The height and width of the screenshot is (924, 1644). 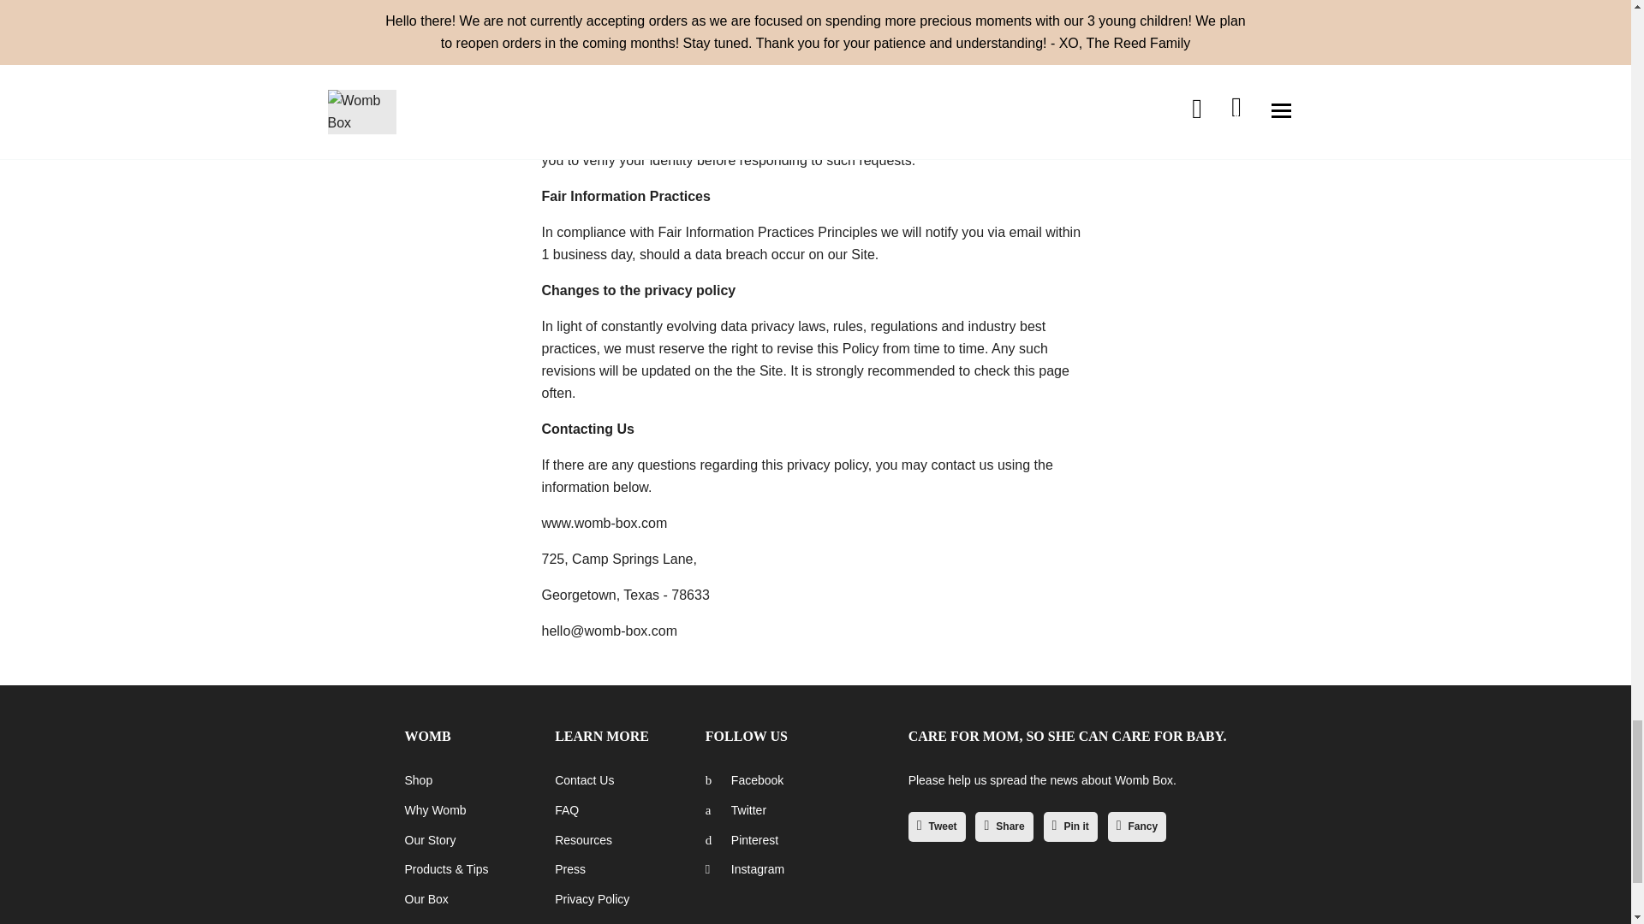 What do you see at coordinates (570, 868) in the screenshot?
I see `Press` at bounding box center [570, 868].